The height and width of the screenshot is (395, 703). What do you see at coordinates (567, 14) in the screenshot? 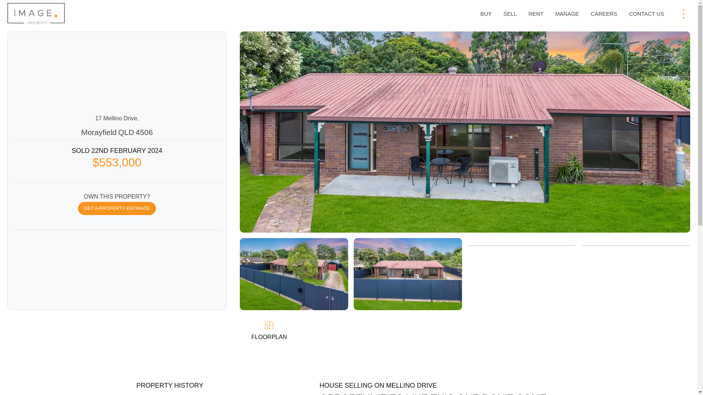
I see `Manage` at bounding box center [567, 14].